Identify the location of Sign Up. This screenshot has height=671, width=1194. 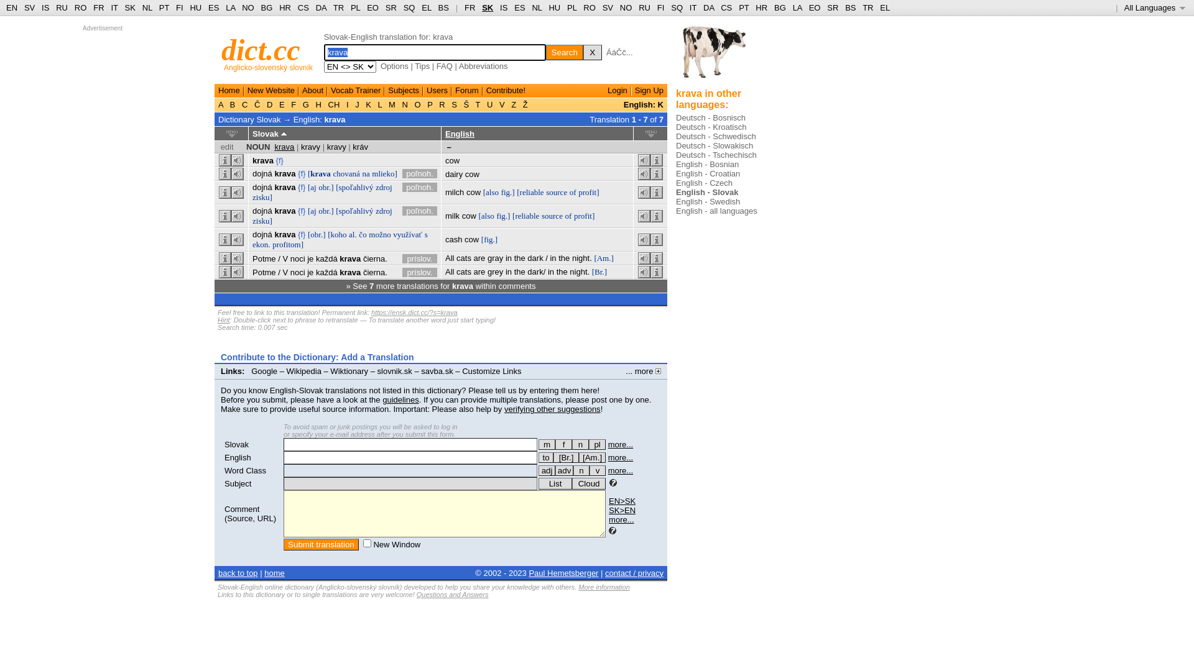
(649, 91).